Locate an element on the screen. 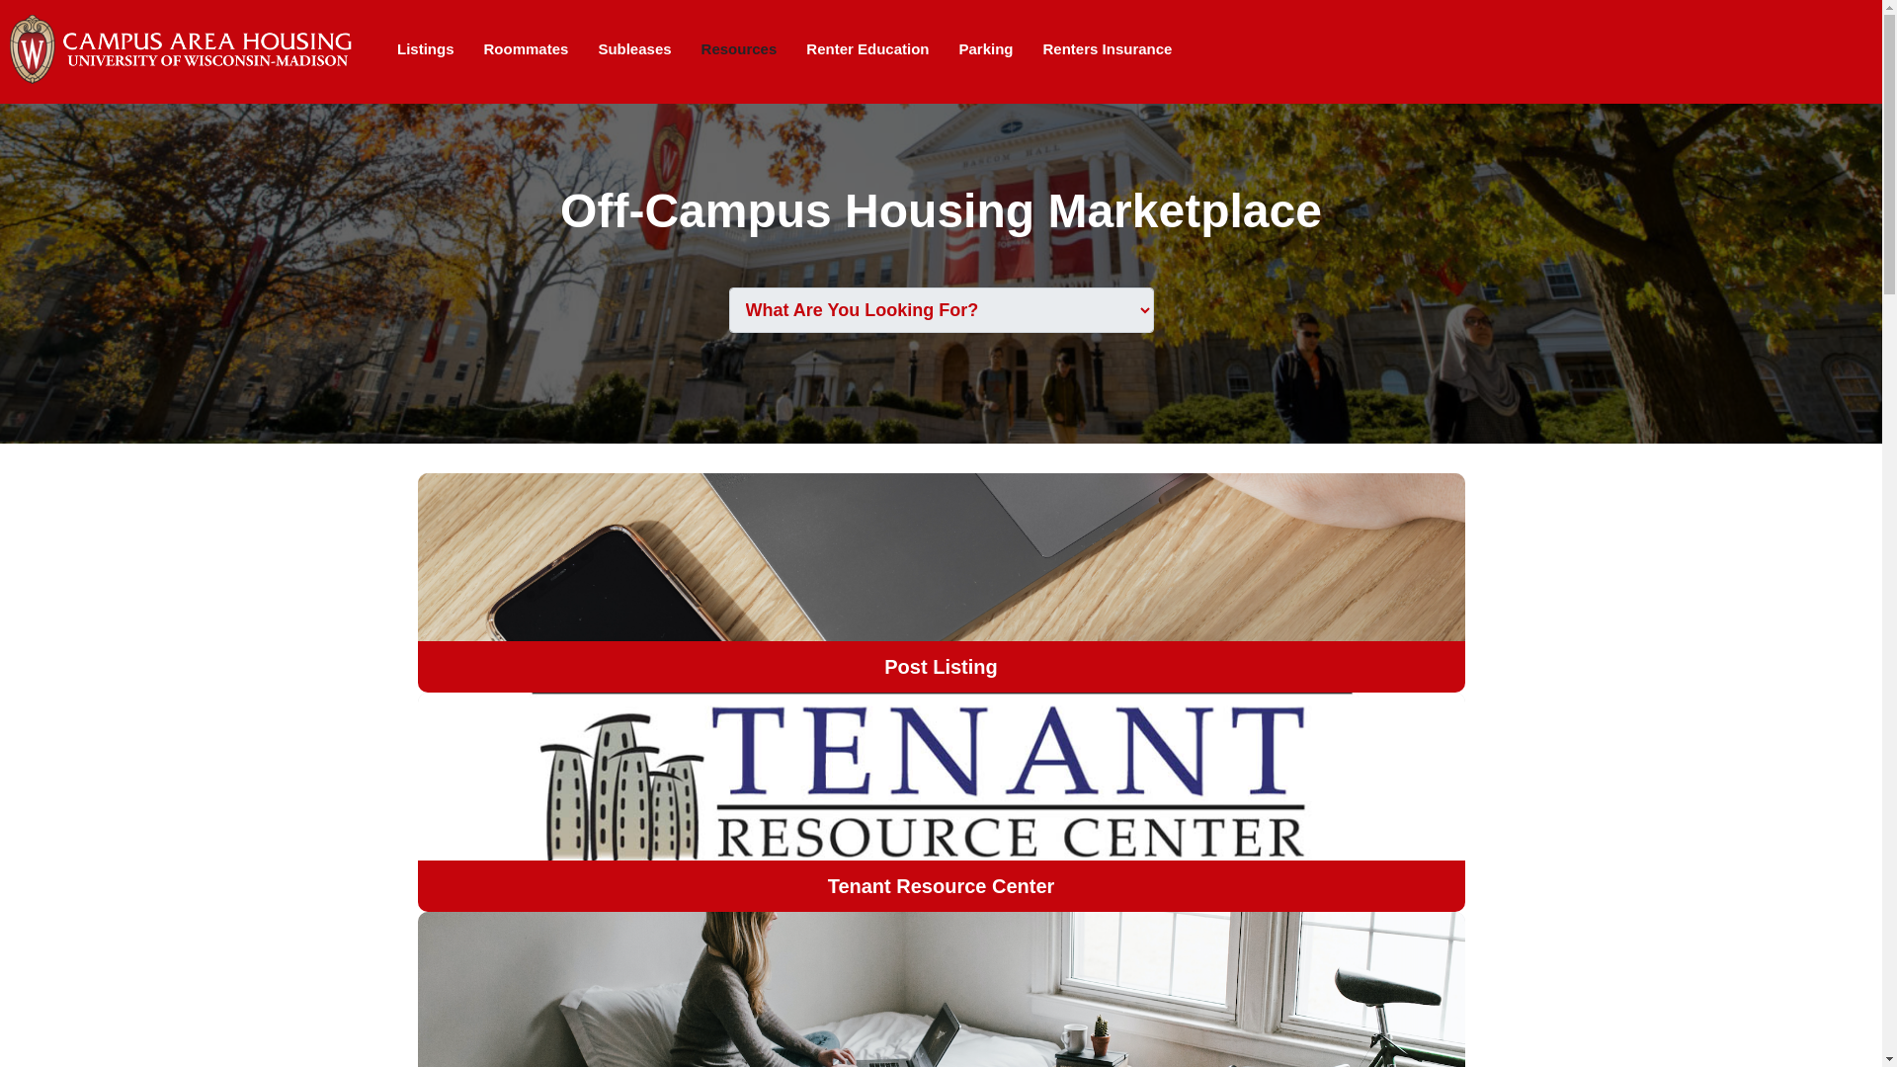 Image resolution: width=1897 pixels, height=1067 pixels. Renter Education is located at coordinates (866, 49).